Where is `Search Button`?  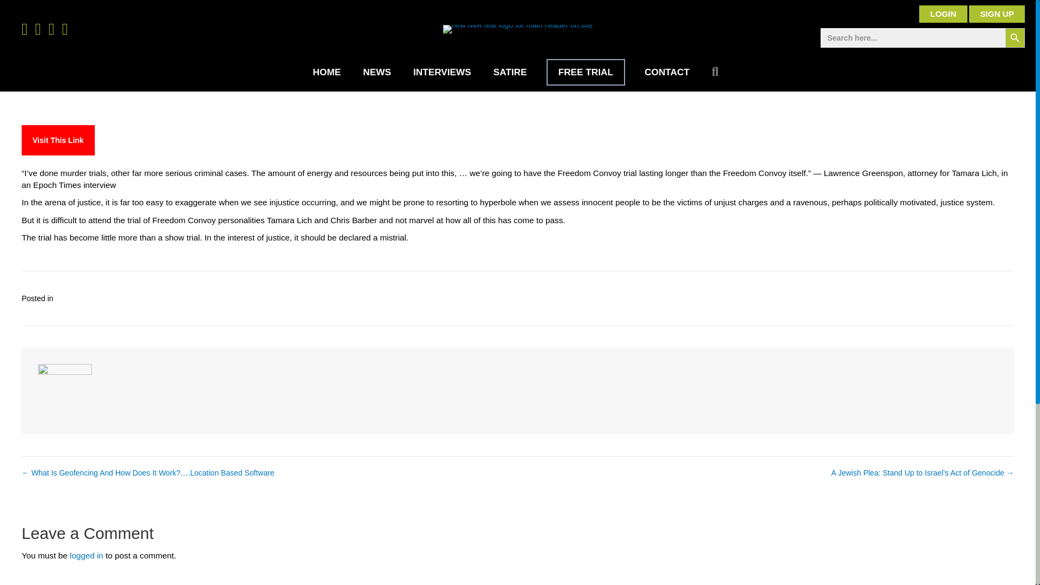
Search Button is located at coordinates (1015, 37).